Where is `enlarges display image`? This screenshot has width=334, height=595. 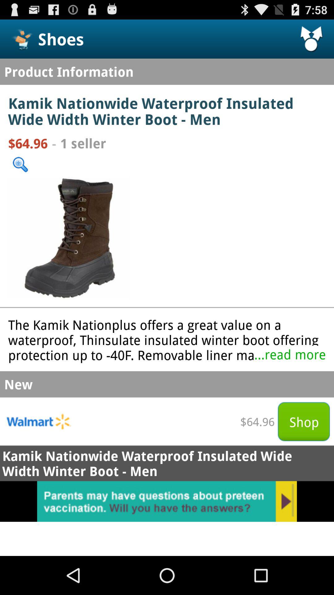
enlarges display image is located at coordinates (69, 238).